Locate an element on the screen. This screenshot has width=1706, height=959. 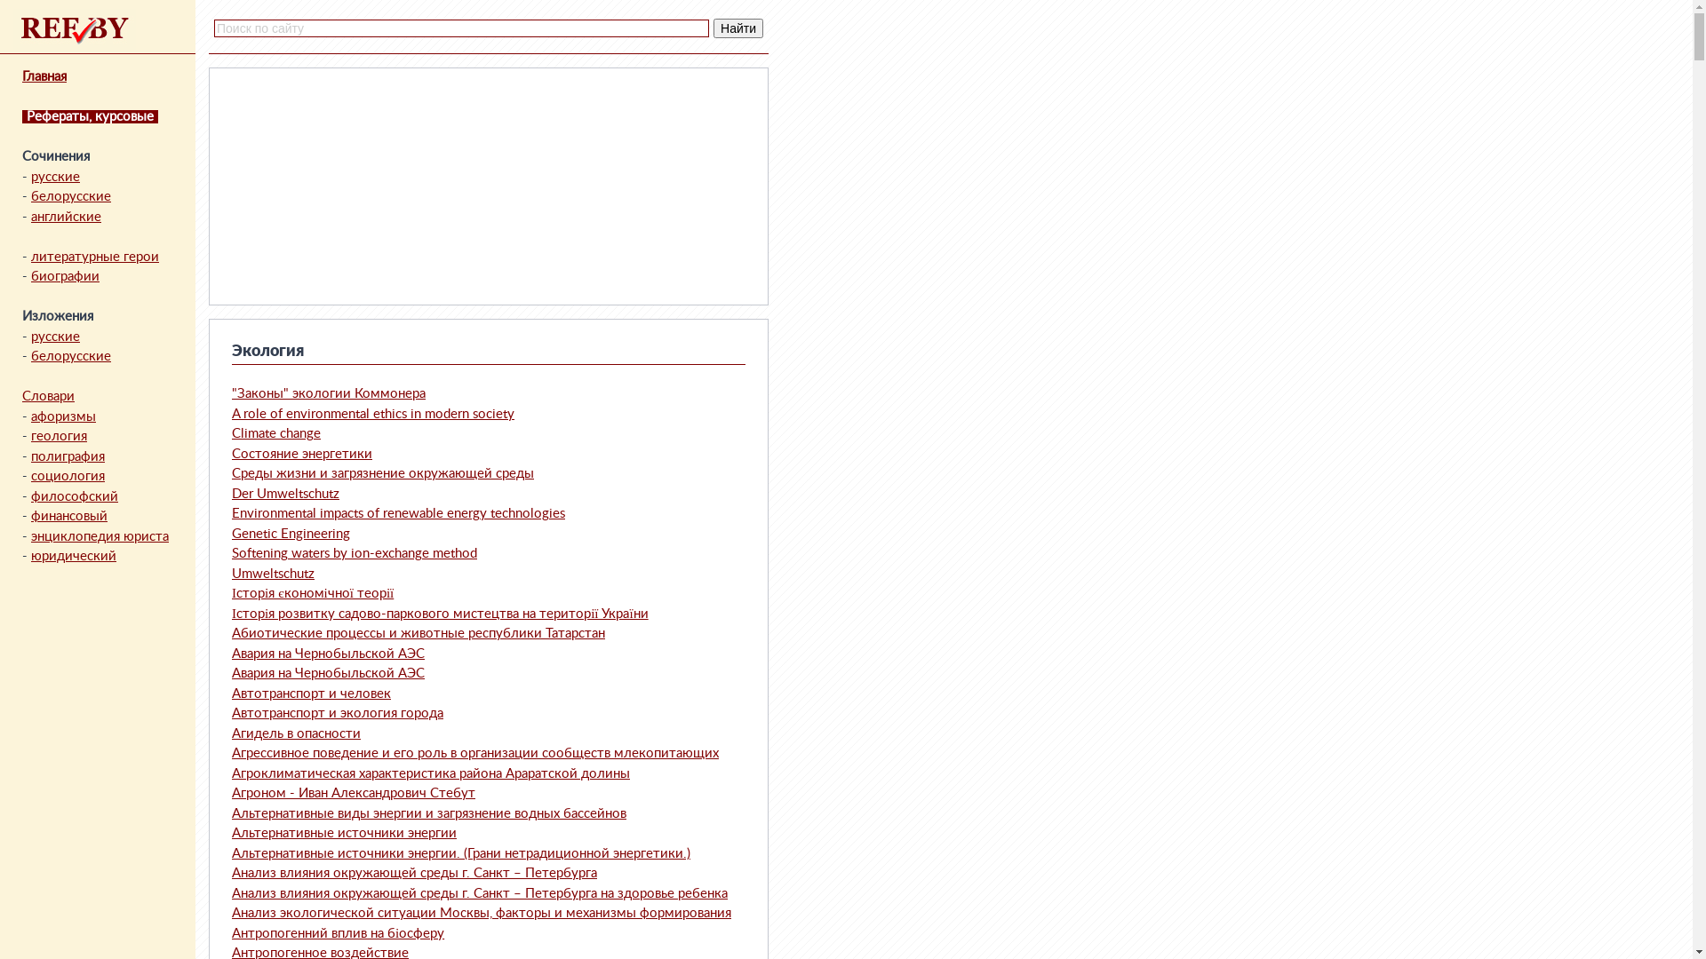
A role of environmental ethics in modern society is located at coordinates (373, 414).